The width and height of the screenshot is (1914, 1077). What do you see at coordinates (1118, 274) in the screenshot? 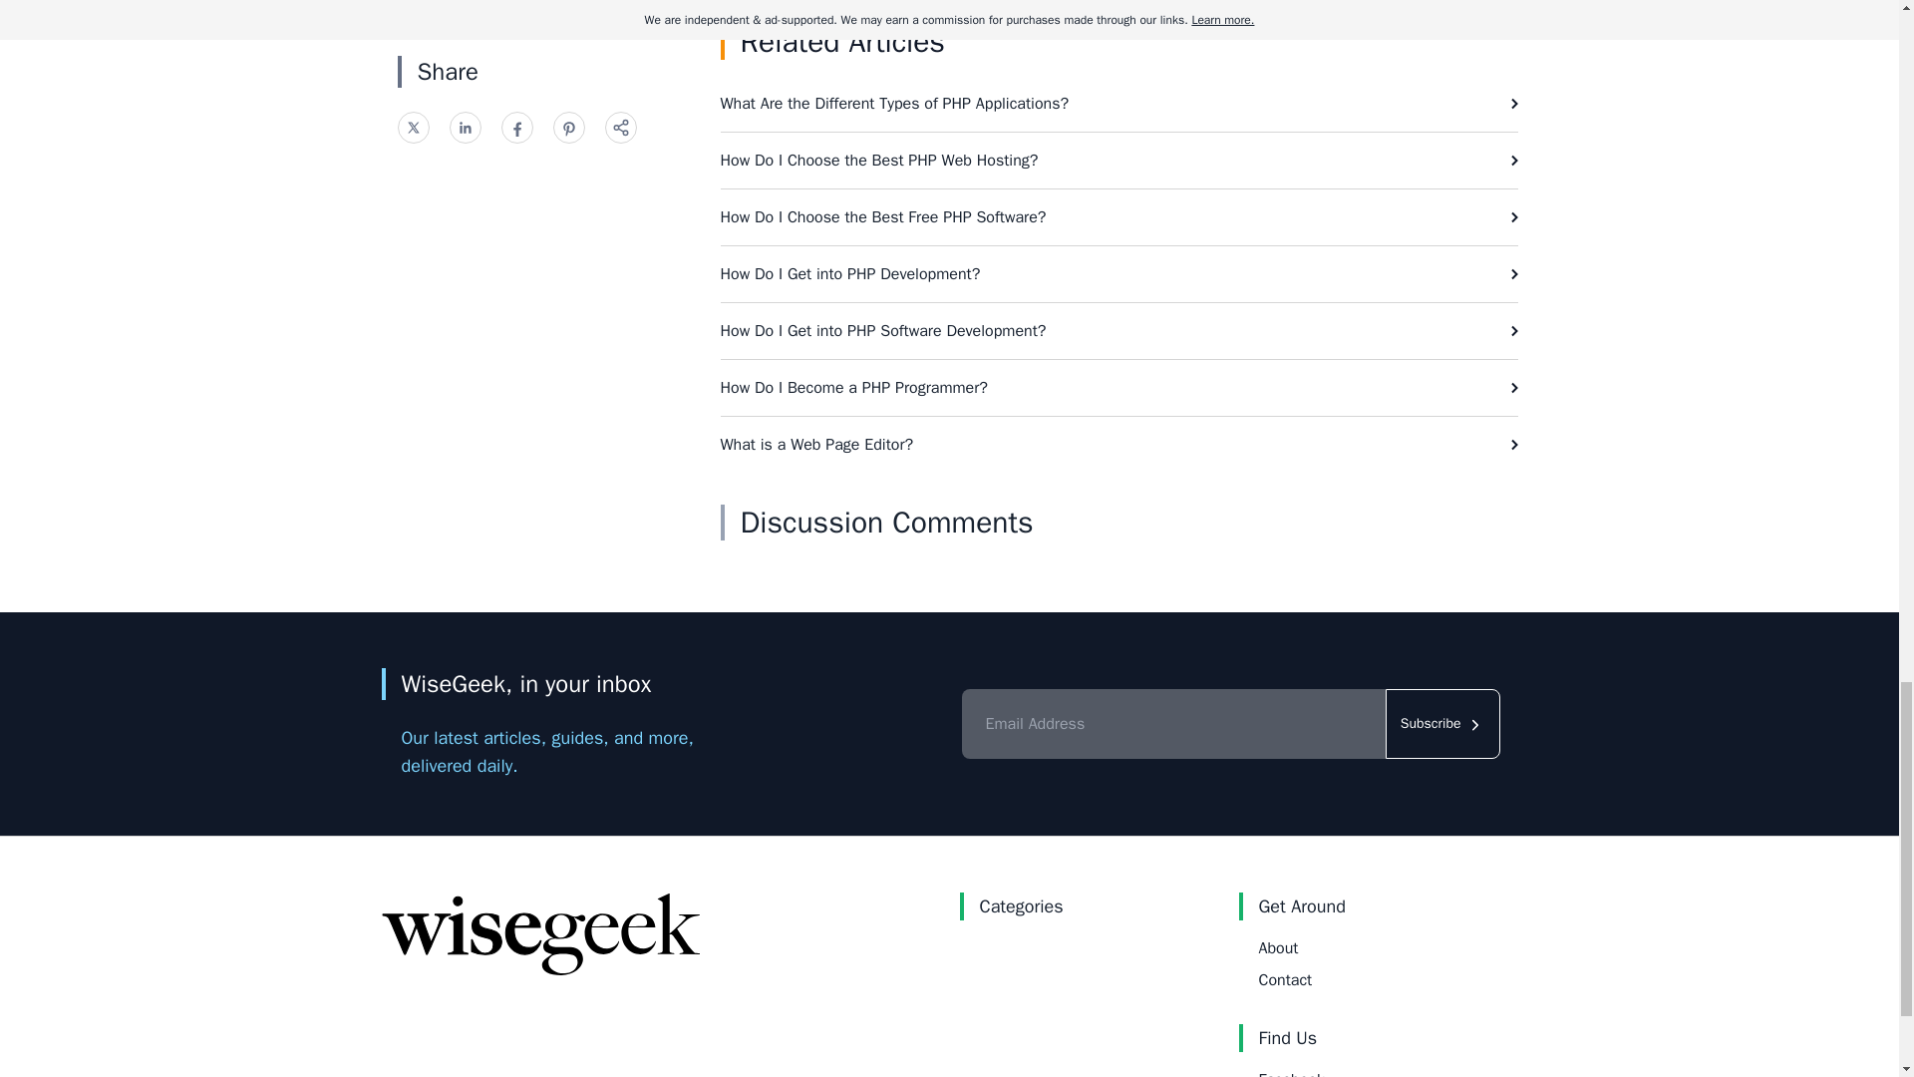
I see `How Do I Get into PHP Development?` at bounding box center [1118, 274].